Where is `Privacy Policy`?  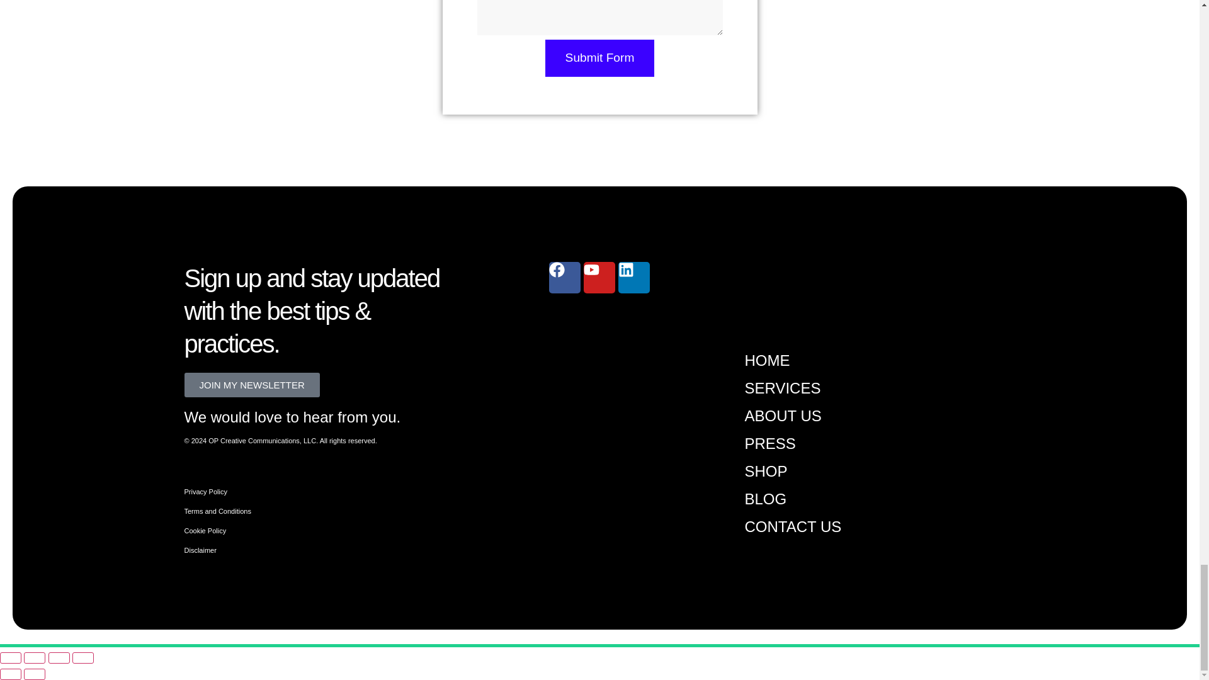 Privacy Policy is located at coordinates (205, 492).